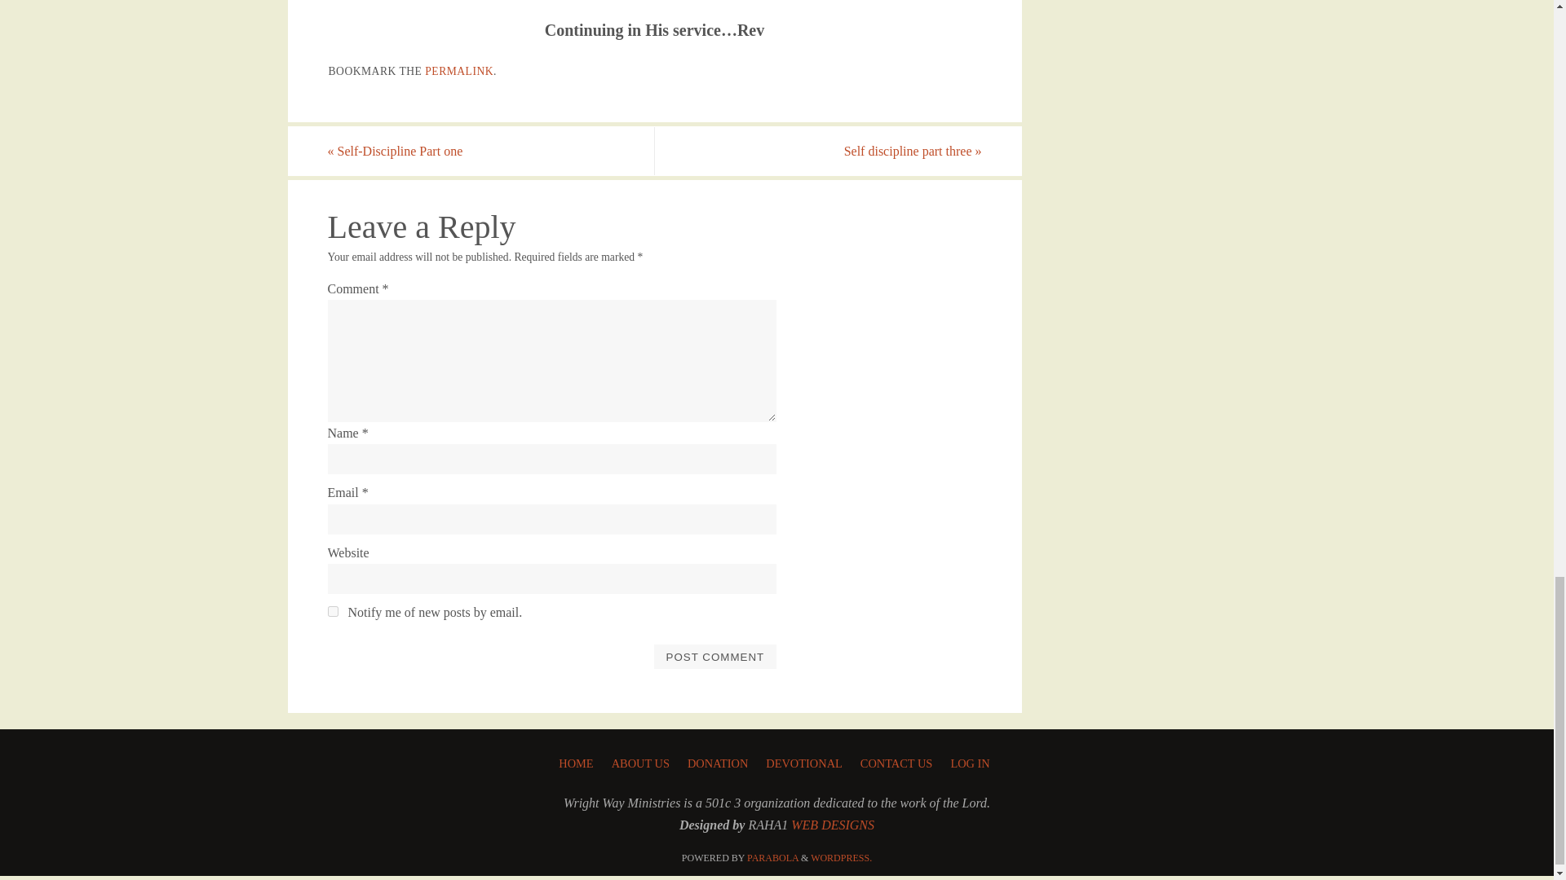 Image resolution: width=1566 pixels, height=880 pixels. What do you see at coordinates (458, 71) in the screenshot?
I see `Permalink to Self-Discipline Part two` at bounding box center [458, 71].